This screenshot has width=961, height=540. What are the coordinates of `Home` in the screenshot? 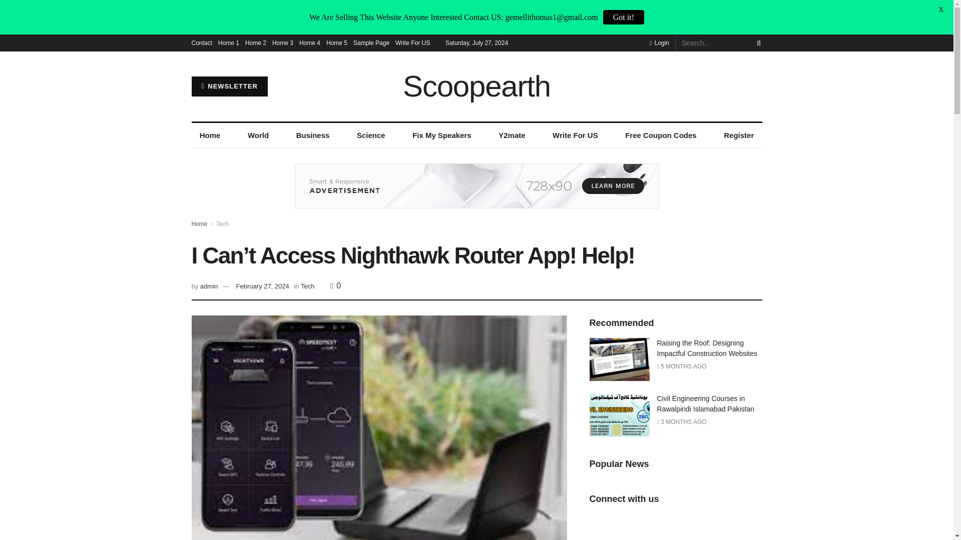 It's located at (199, 223).